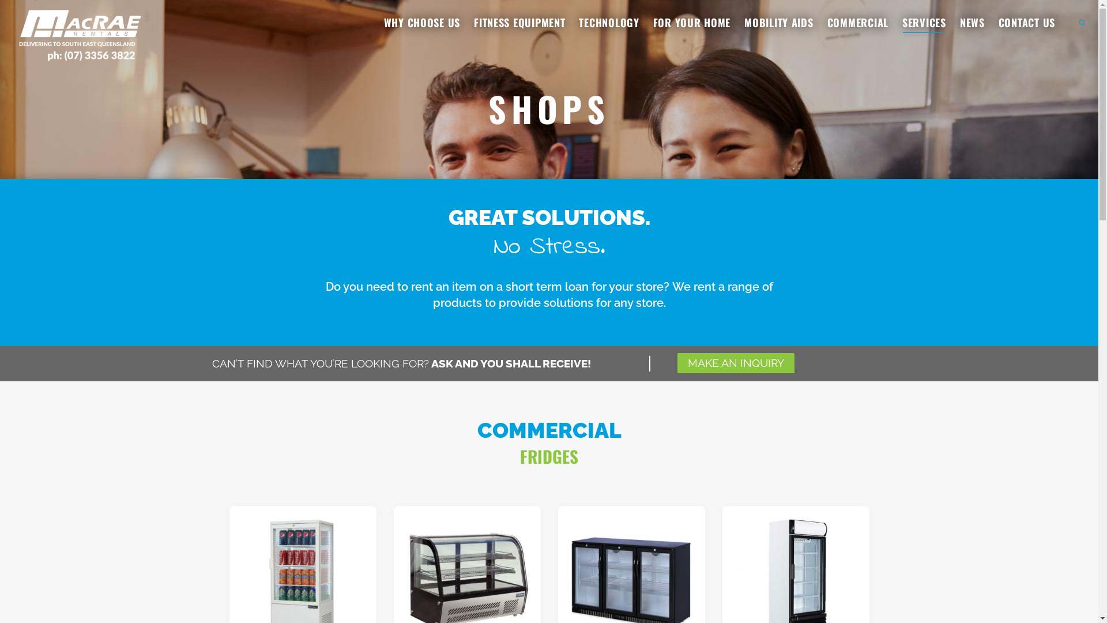  Describe the element at coordinates (692, 23) in the screenshot. I see `FOR YOUR HOME` at that location.